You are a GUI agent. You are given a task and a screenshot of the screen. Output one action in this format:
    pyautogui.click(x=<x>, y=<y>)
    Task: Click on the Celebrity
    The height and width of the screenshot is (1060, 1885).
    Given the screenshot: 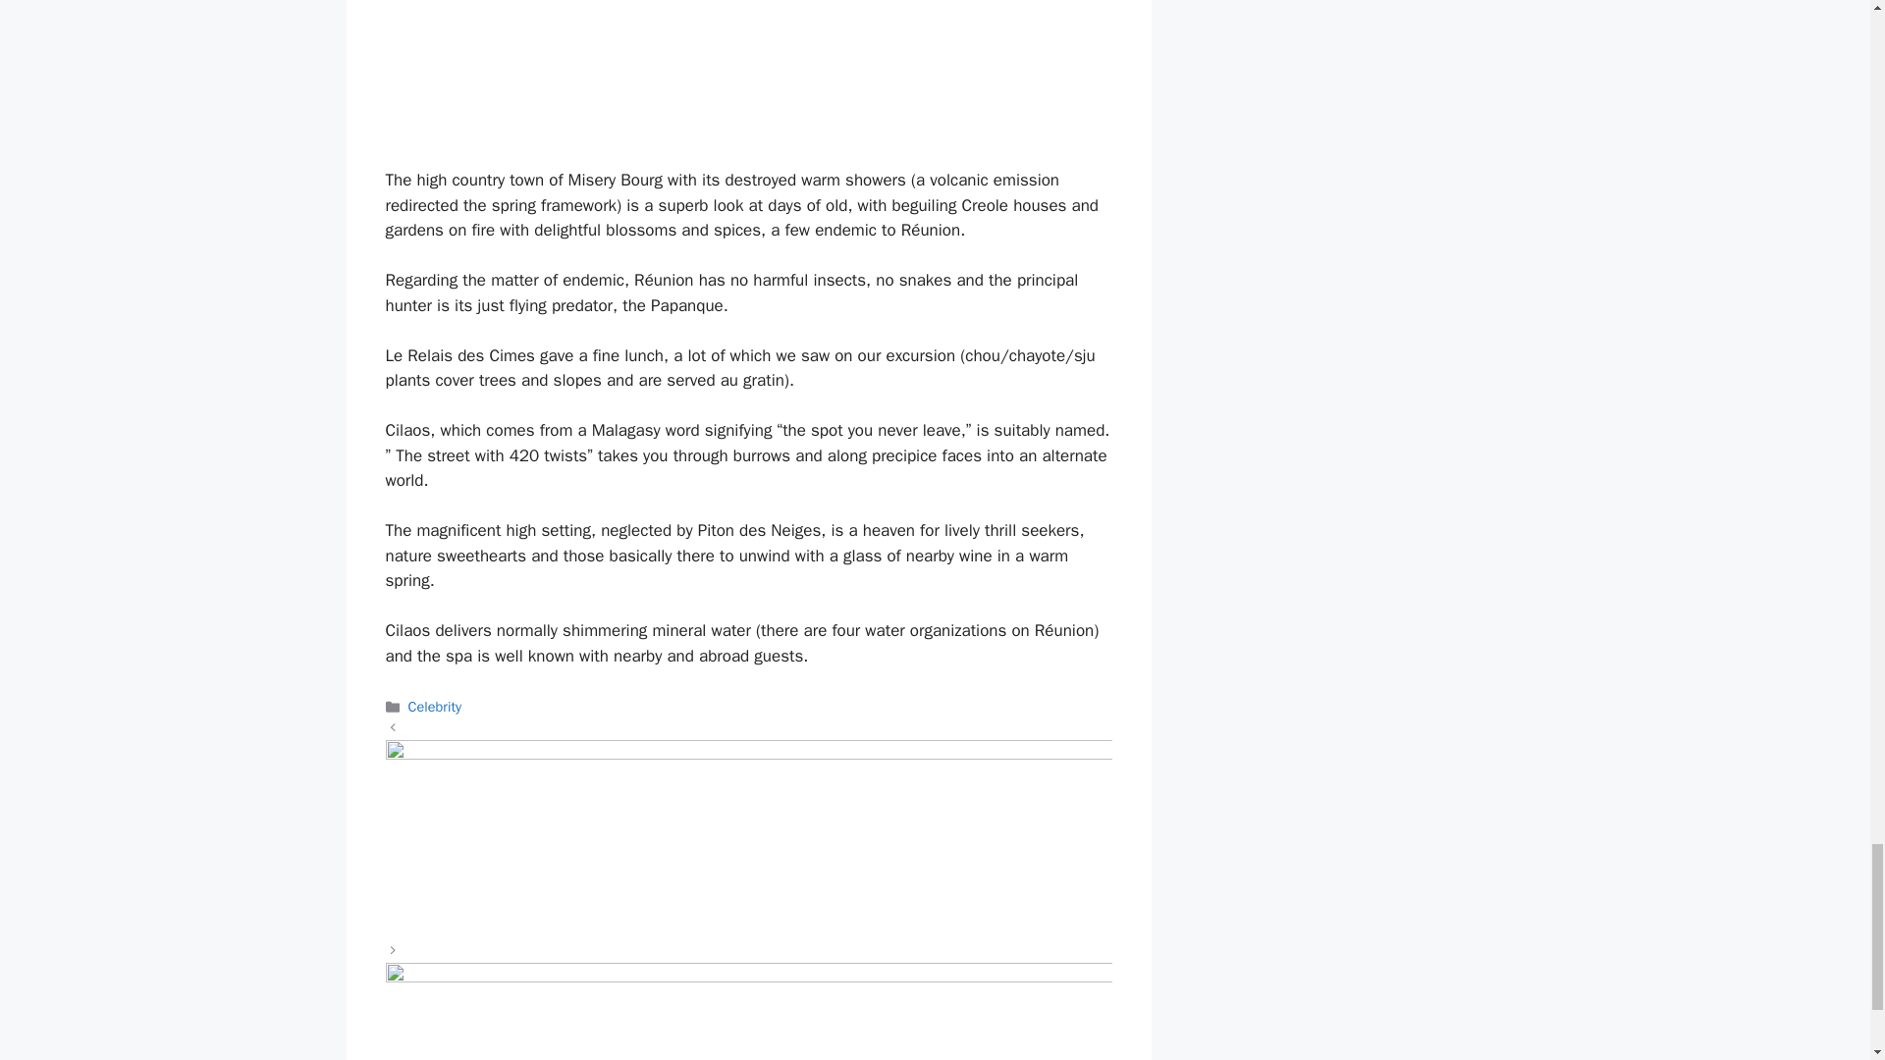 What is the action you would take?
    pyautogui.click(x=435, y=707)
    